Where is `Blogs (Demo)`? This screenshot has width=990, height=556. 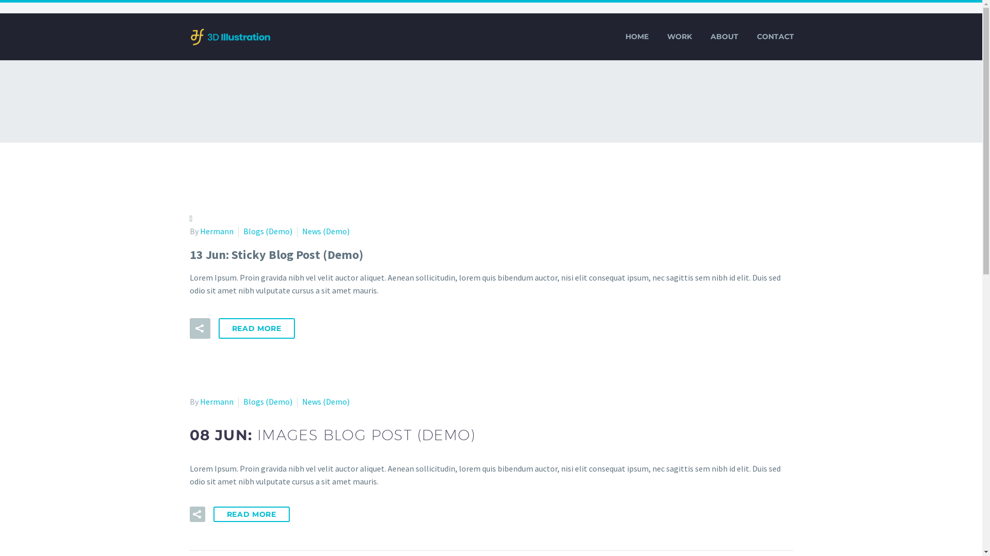 Blogs (Demo) is located at coordinates (268, 231).